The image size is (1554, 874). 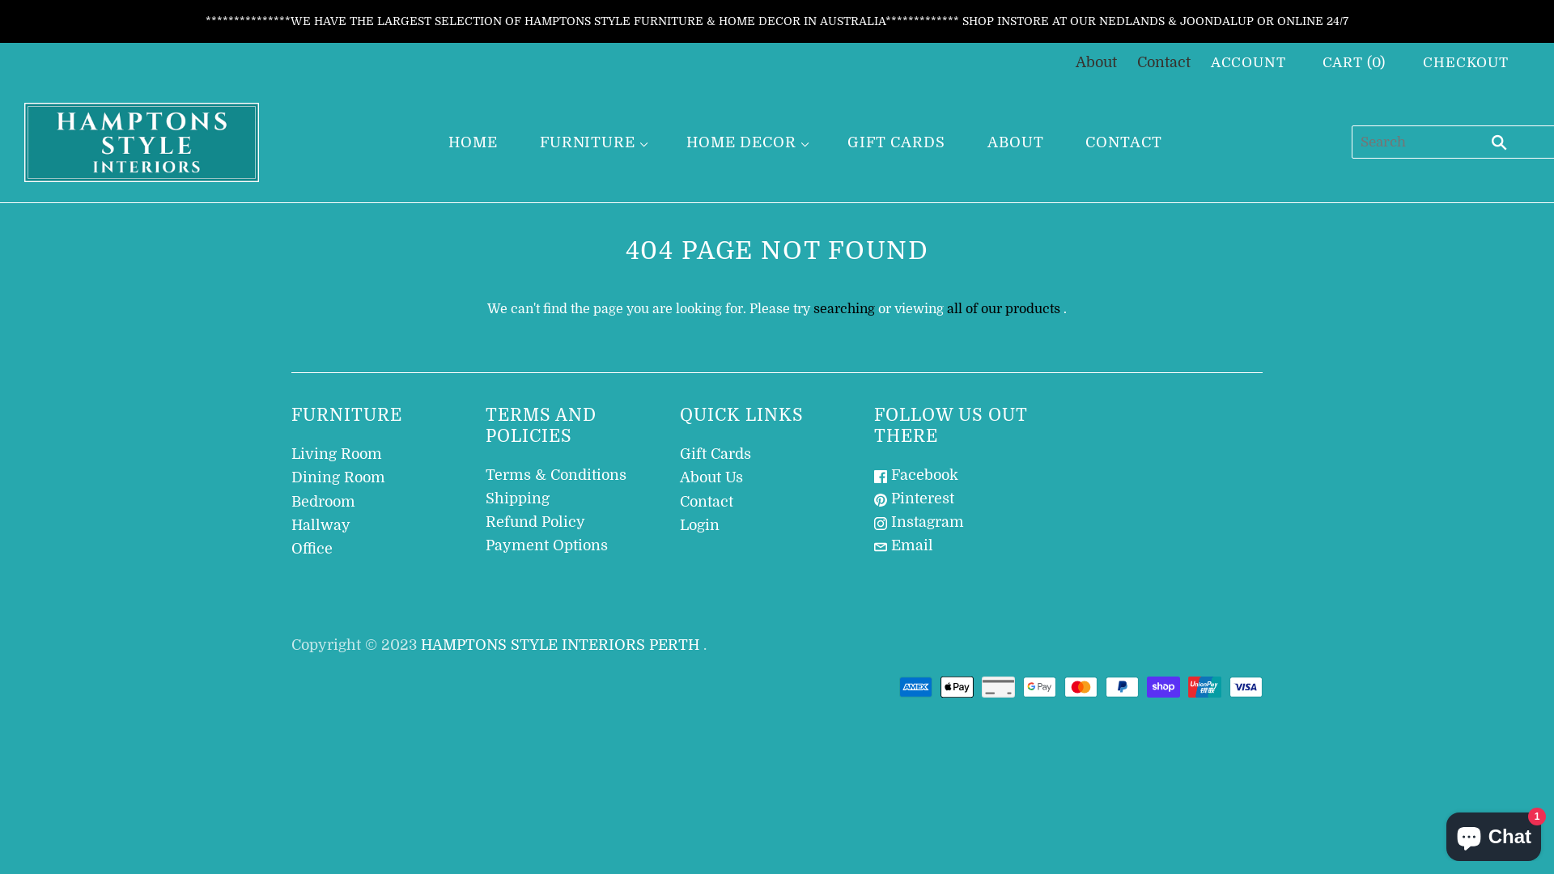 I want to click on Dining Room, so click(x=338, y=477).